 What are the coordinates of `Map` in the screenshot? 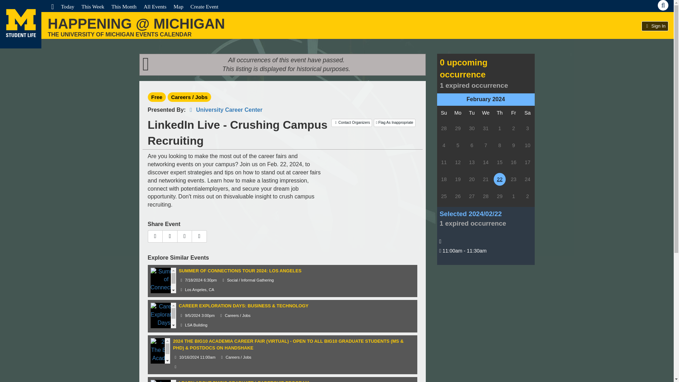 It's located at (178, 6).